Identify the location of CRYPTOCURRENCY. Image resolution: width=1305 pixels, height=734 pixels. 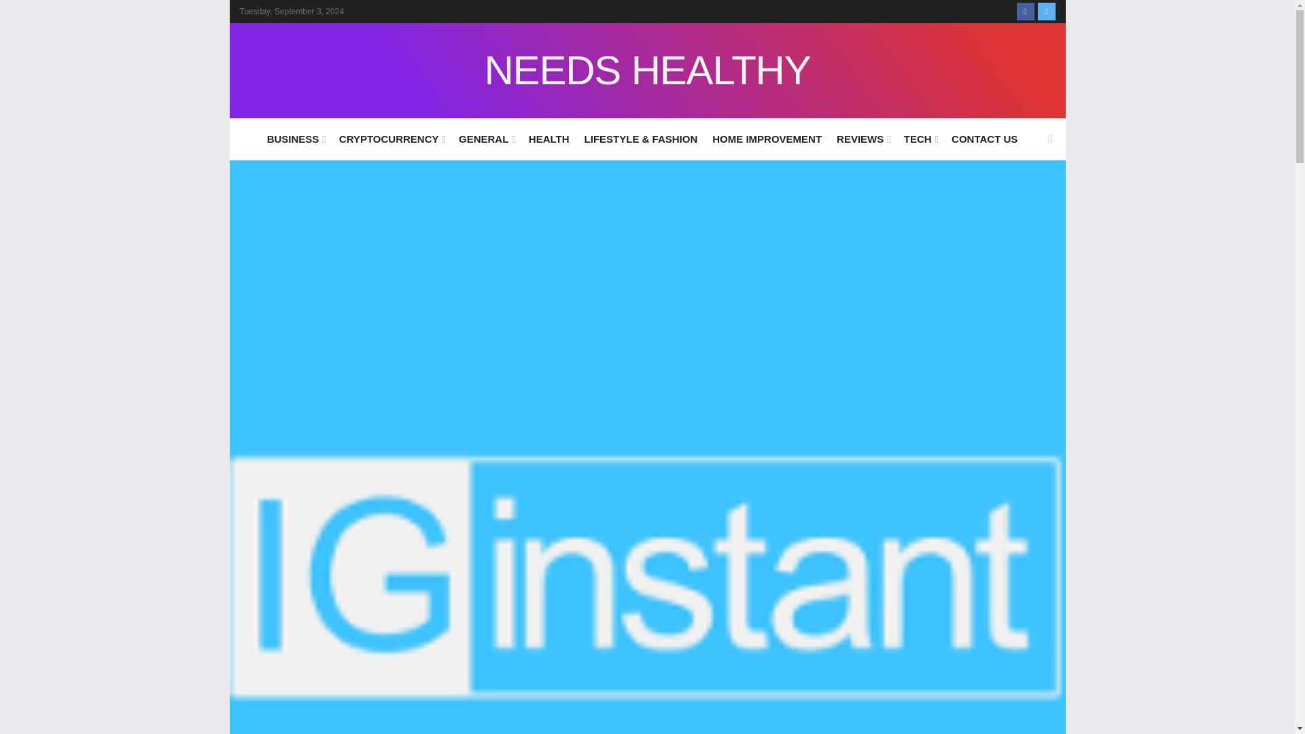
(391, 139).